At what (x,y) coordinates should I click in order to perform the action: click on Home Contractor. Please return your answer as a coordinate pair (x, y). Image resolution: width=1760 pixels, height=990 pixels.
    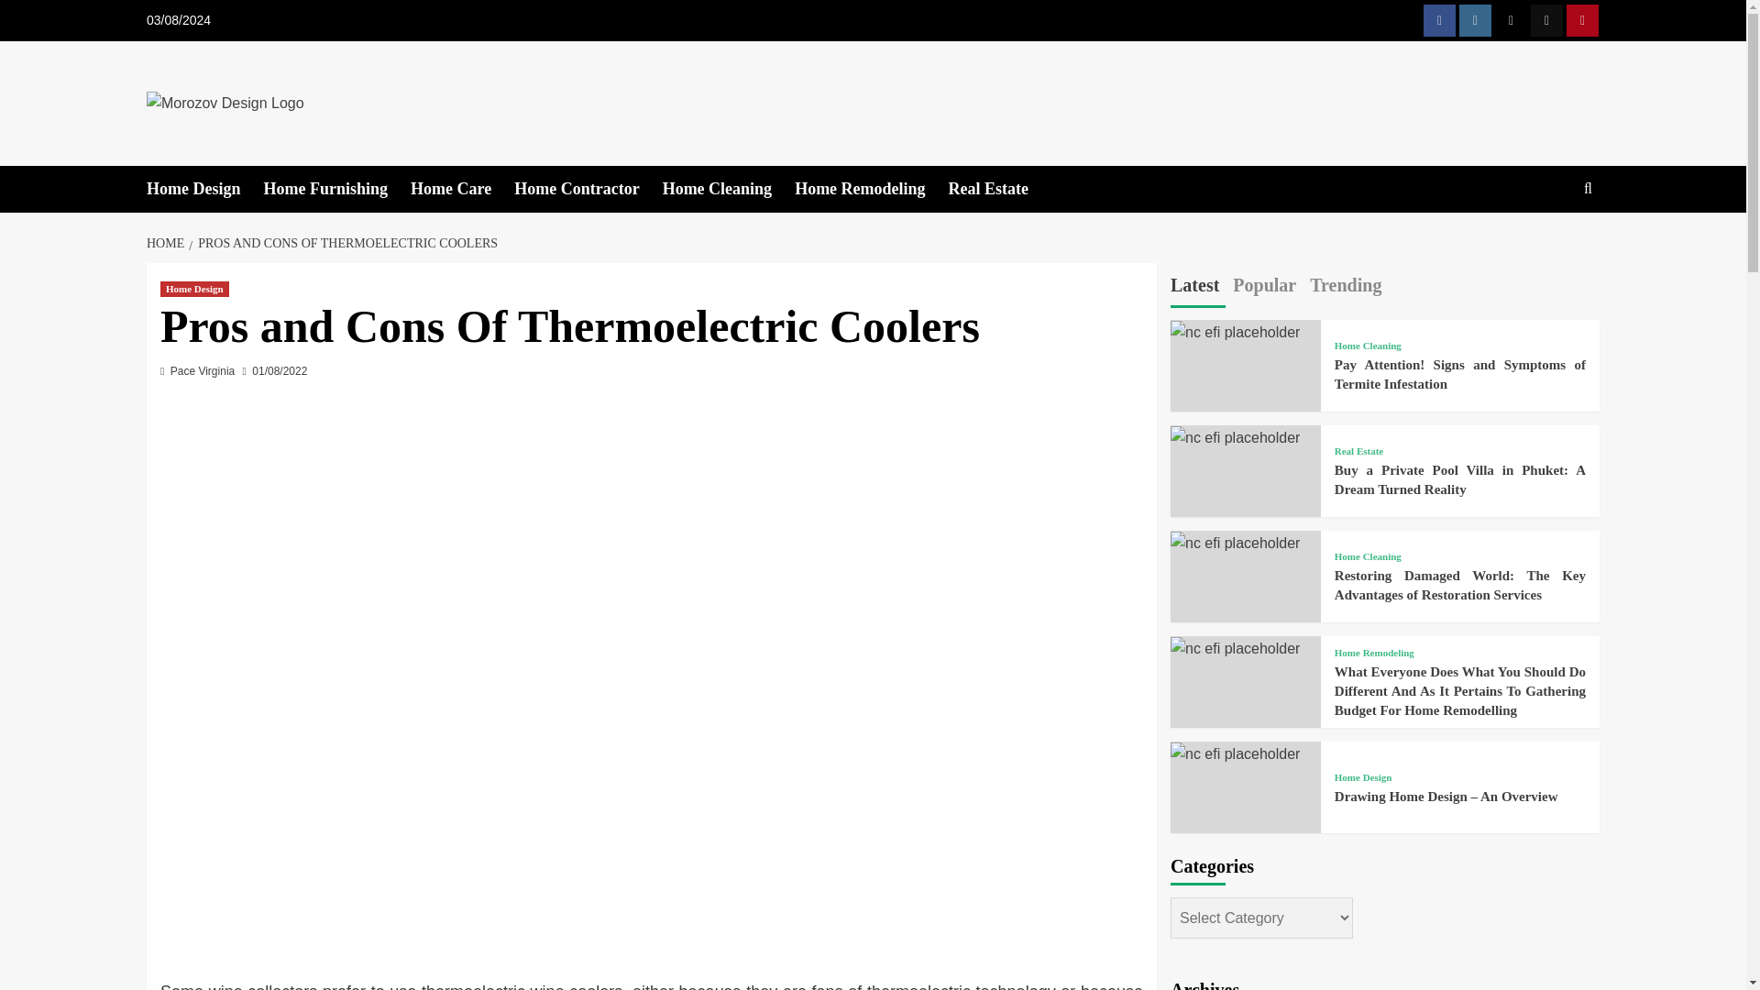
    Looking at the image, I should click on (587, 189).